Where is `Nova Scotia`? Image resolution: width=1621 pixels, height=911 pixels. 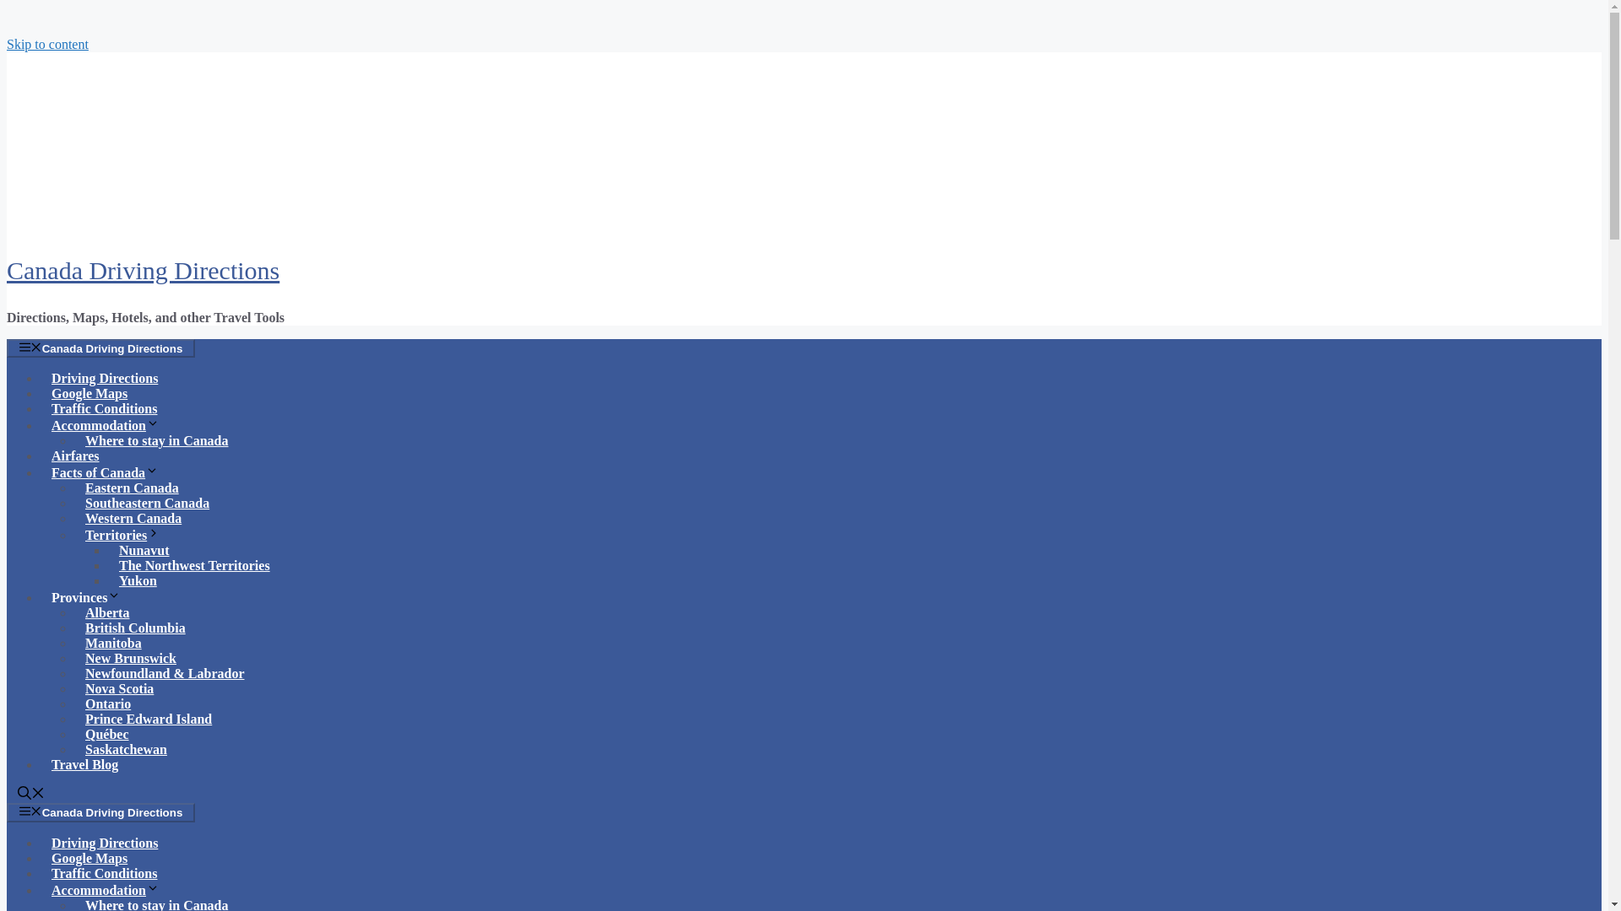
Nova Scotia is located at coordinates (120, 688).